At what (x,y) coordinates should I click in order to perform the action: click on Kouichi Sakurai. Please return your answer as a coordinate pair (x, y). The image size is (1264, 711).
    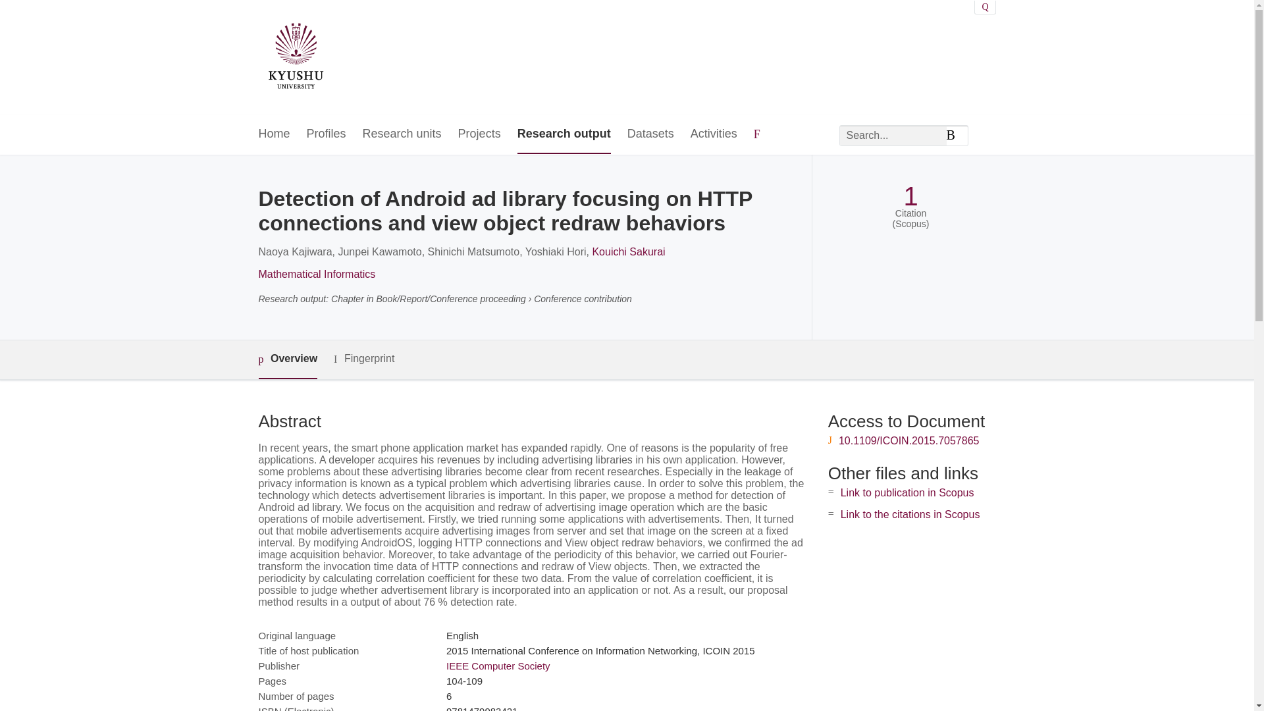
    Looking at the image, I should click on (628, 251).